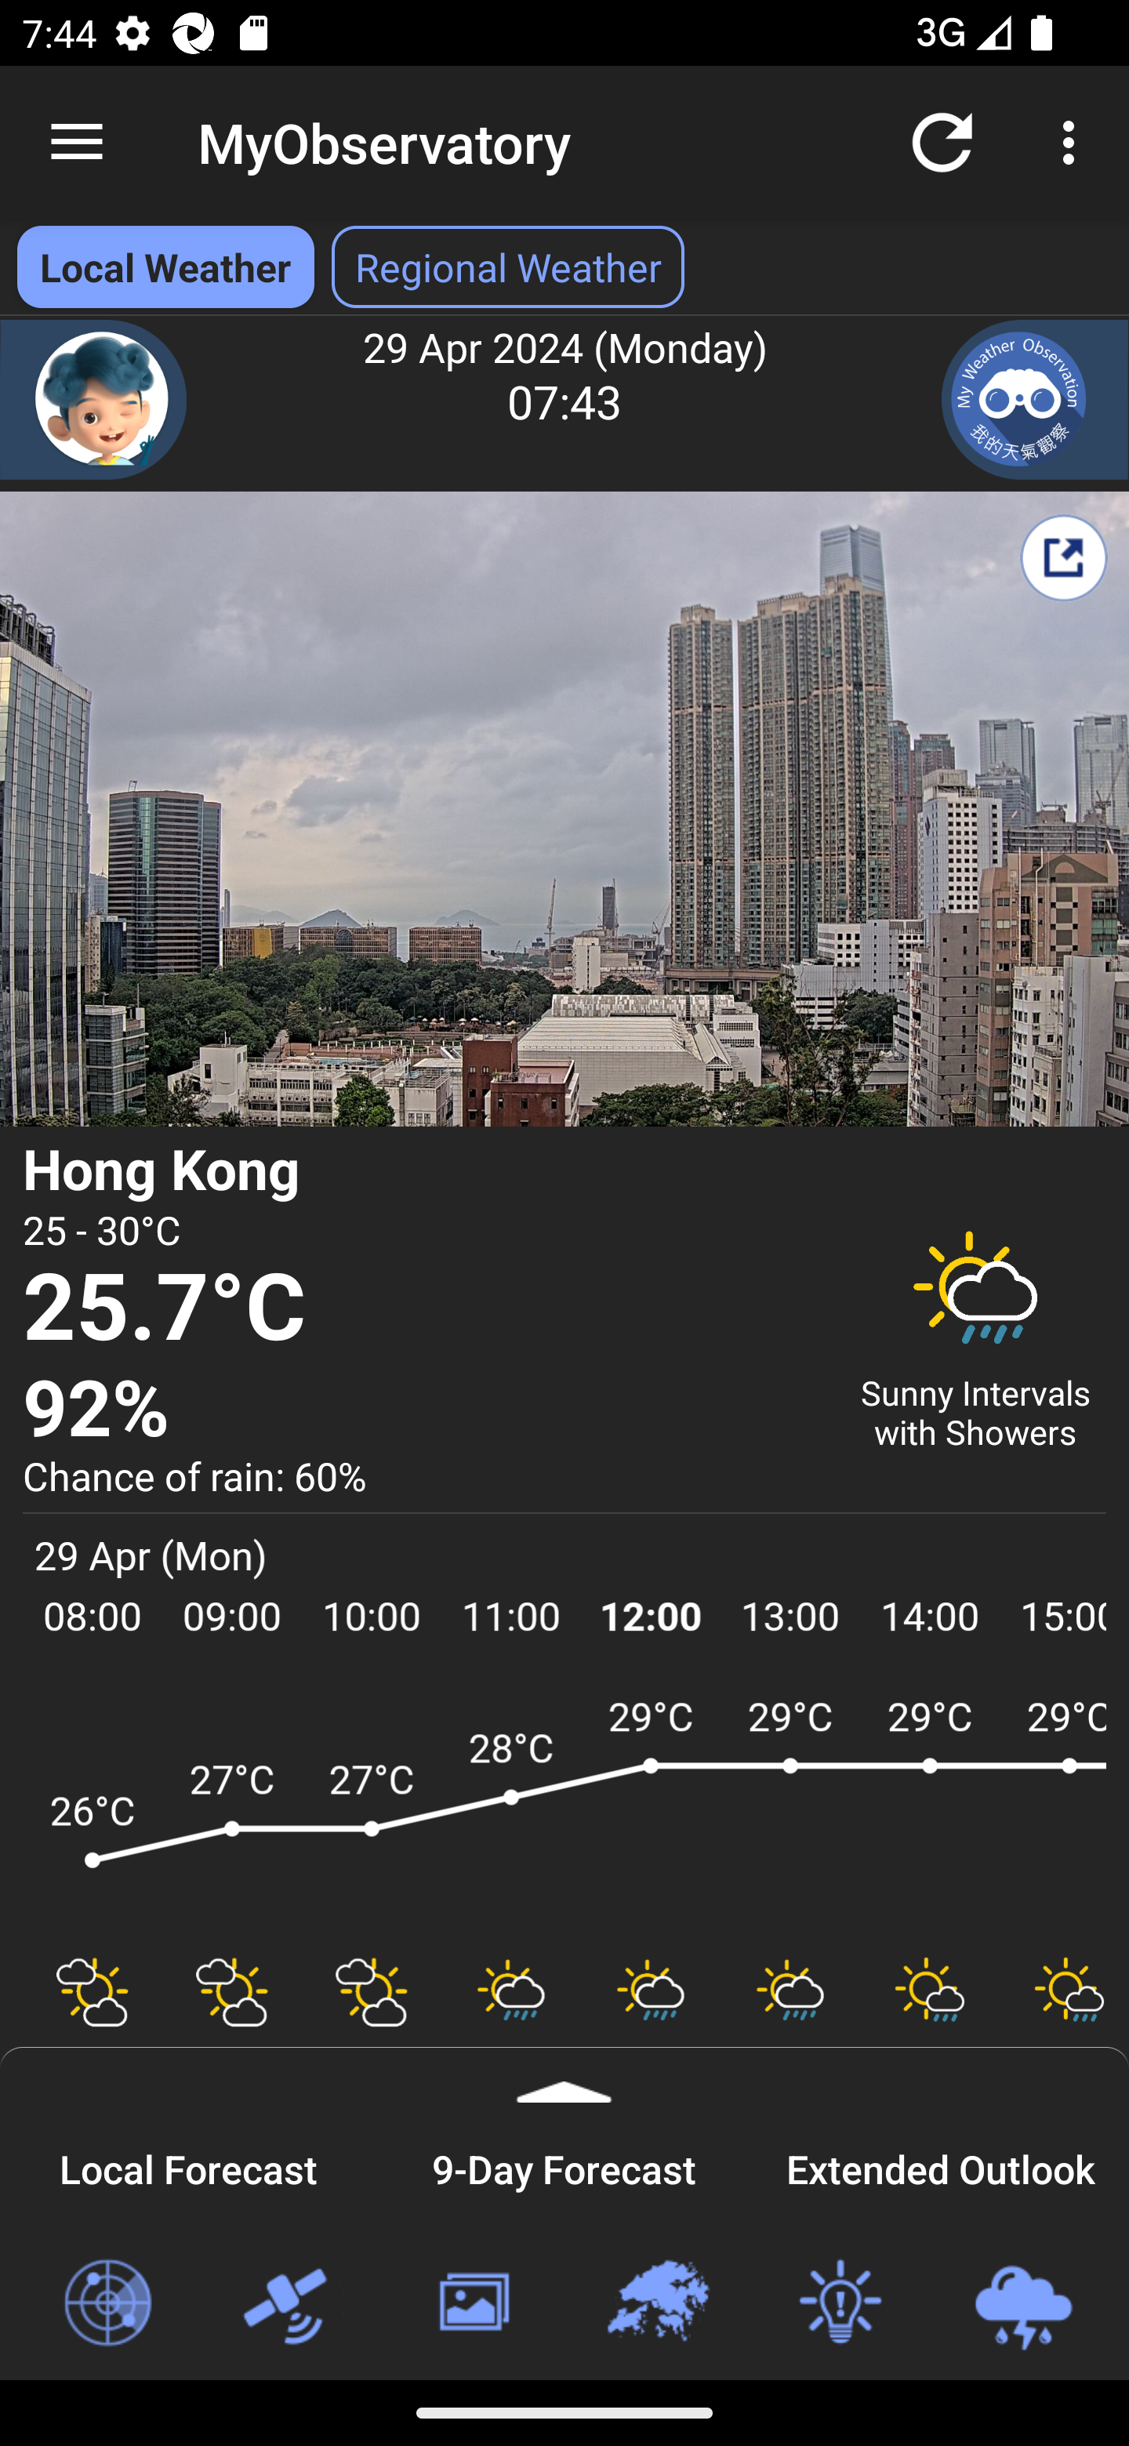  Describe the element at coordinates (188, 2165) in the screenshot. I see `Local Forecast` at that location.